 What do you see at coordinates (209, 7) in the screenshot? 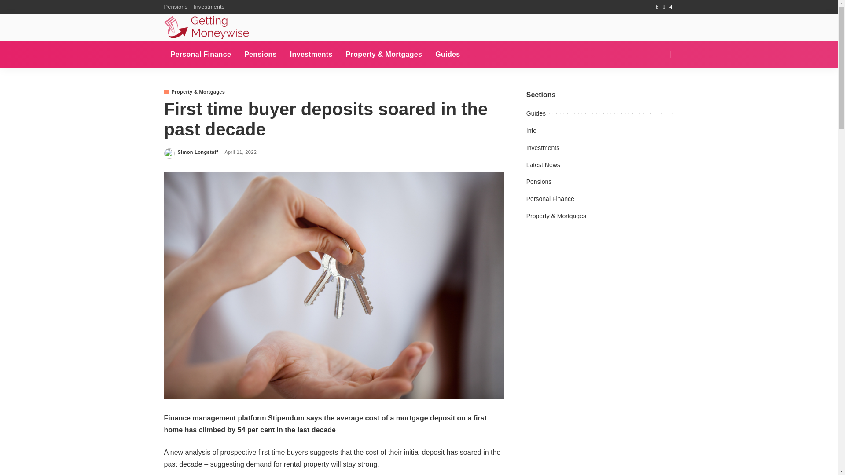
I see `Investments` at bounding box center [209, 7].